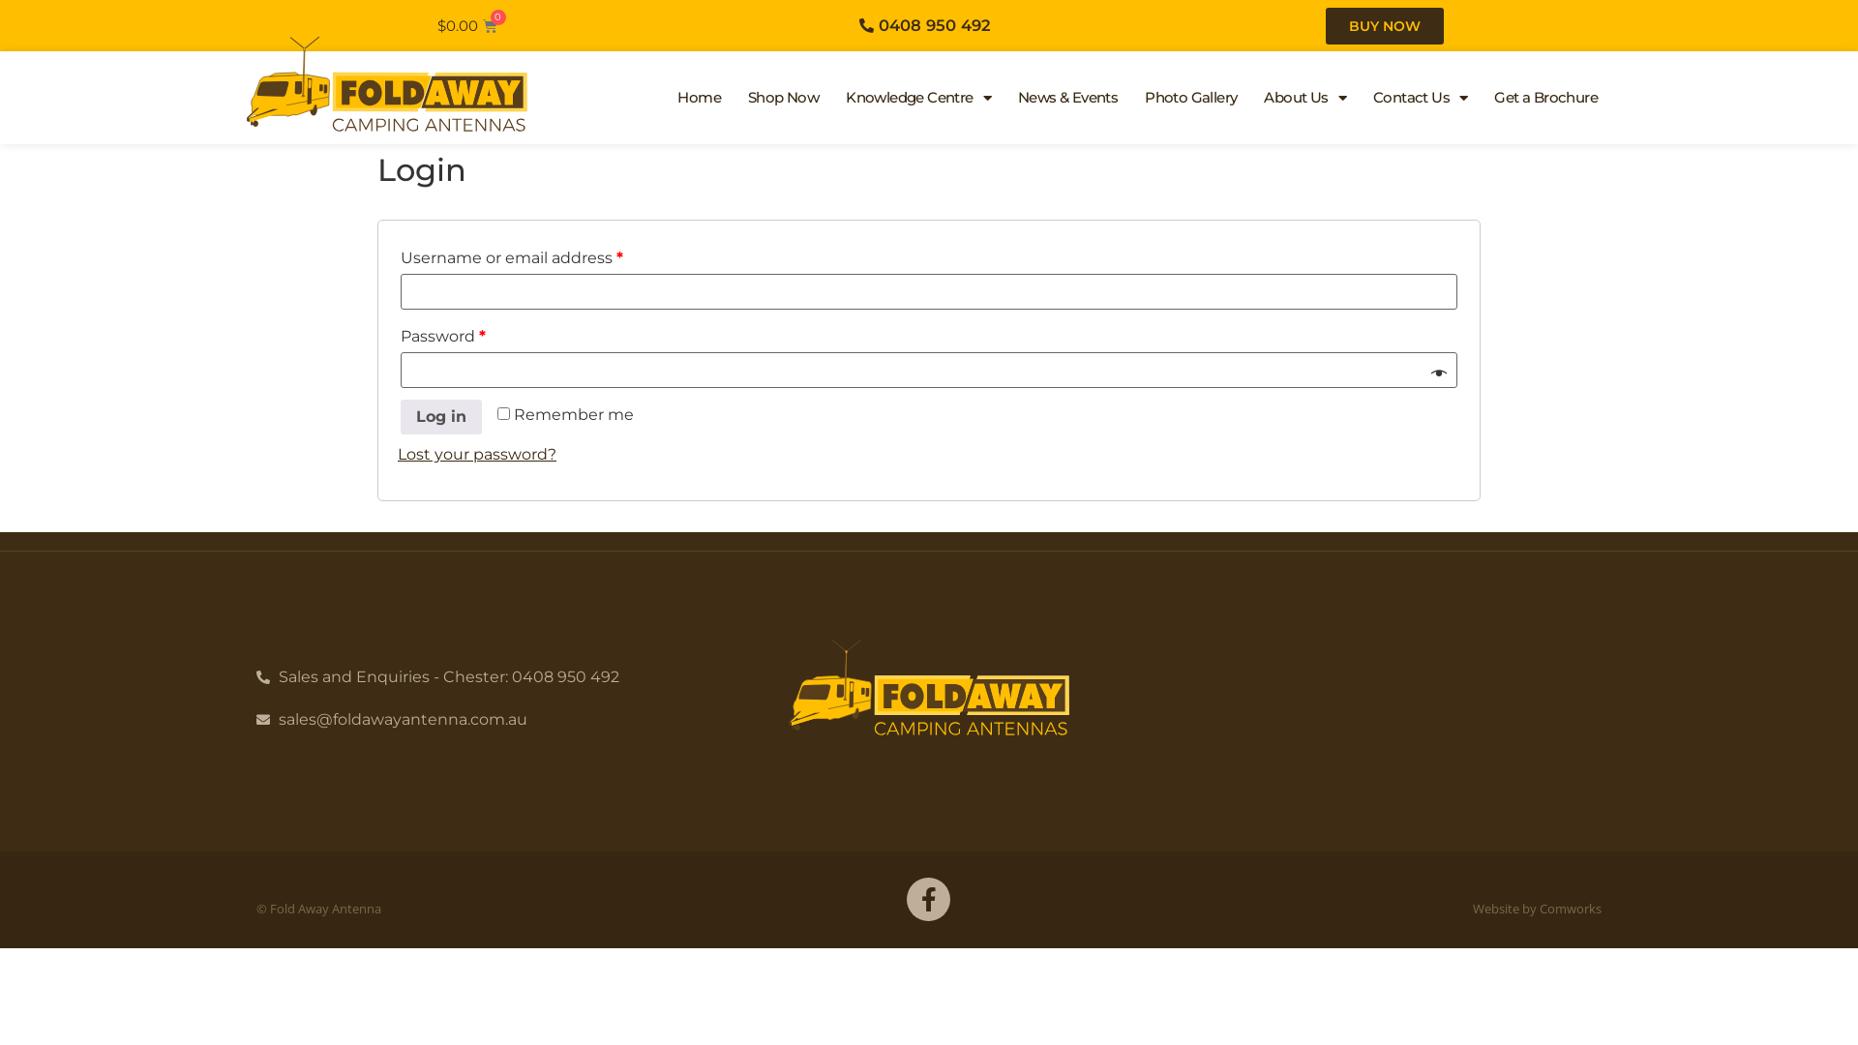 This screenshot has width=1858, height=1045. I want to click on News & Events, so click(1068, 98).